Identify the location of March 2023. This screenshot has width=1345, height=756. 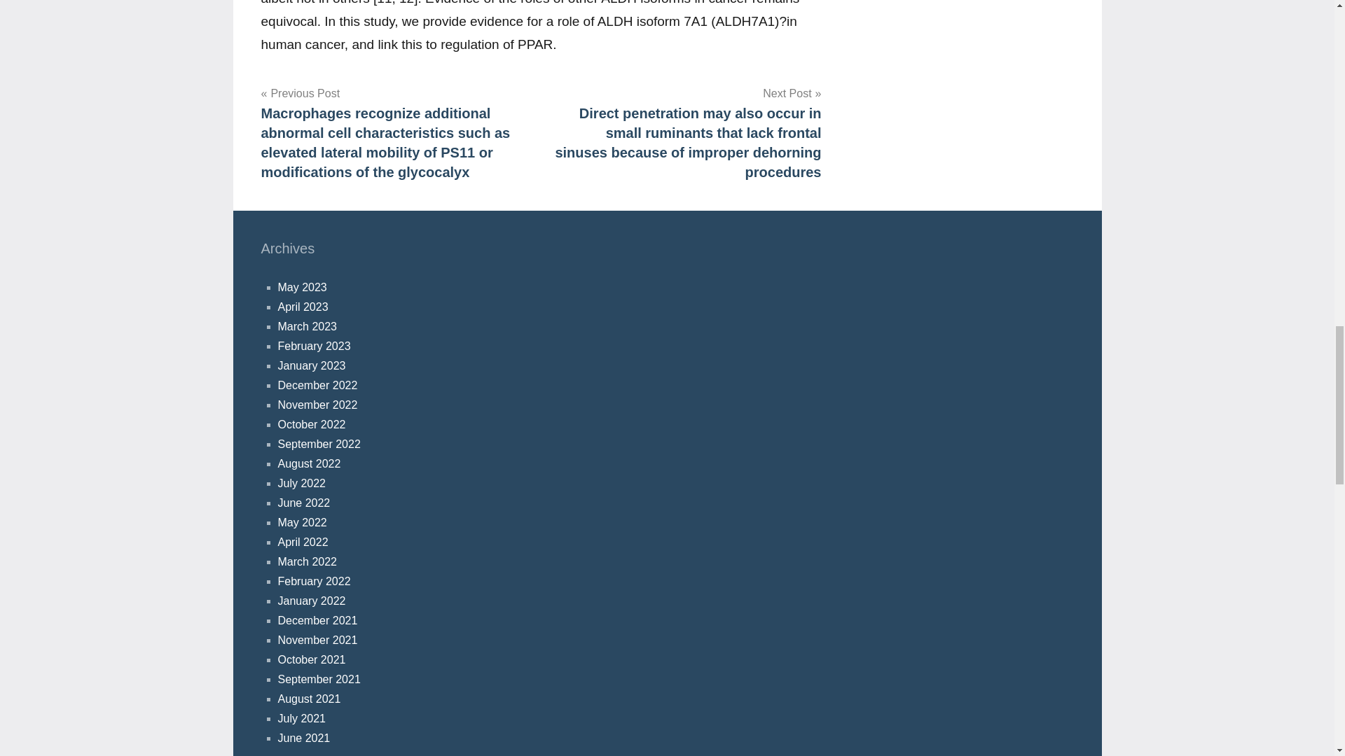
(307, 326).